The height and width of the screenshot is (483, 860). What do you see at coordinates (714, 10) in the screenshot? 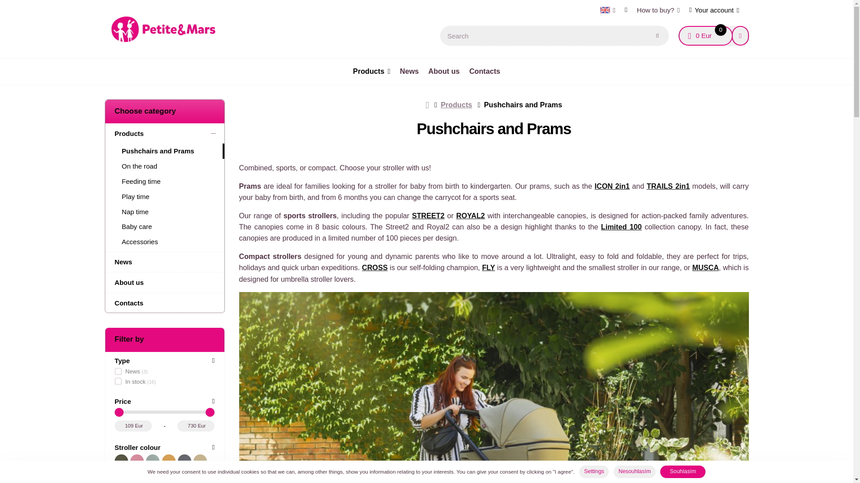
I see `Your account` at bounding box center [714, 10].